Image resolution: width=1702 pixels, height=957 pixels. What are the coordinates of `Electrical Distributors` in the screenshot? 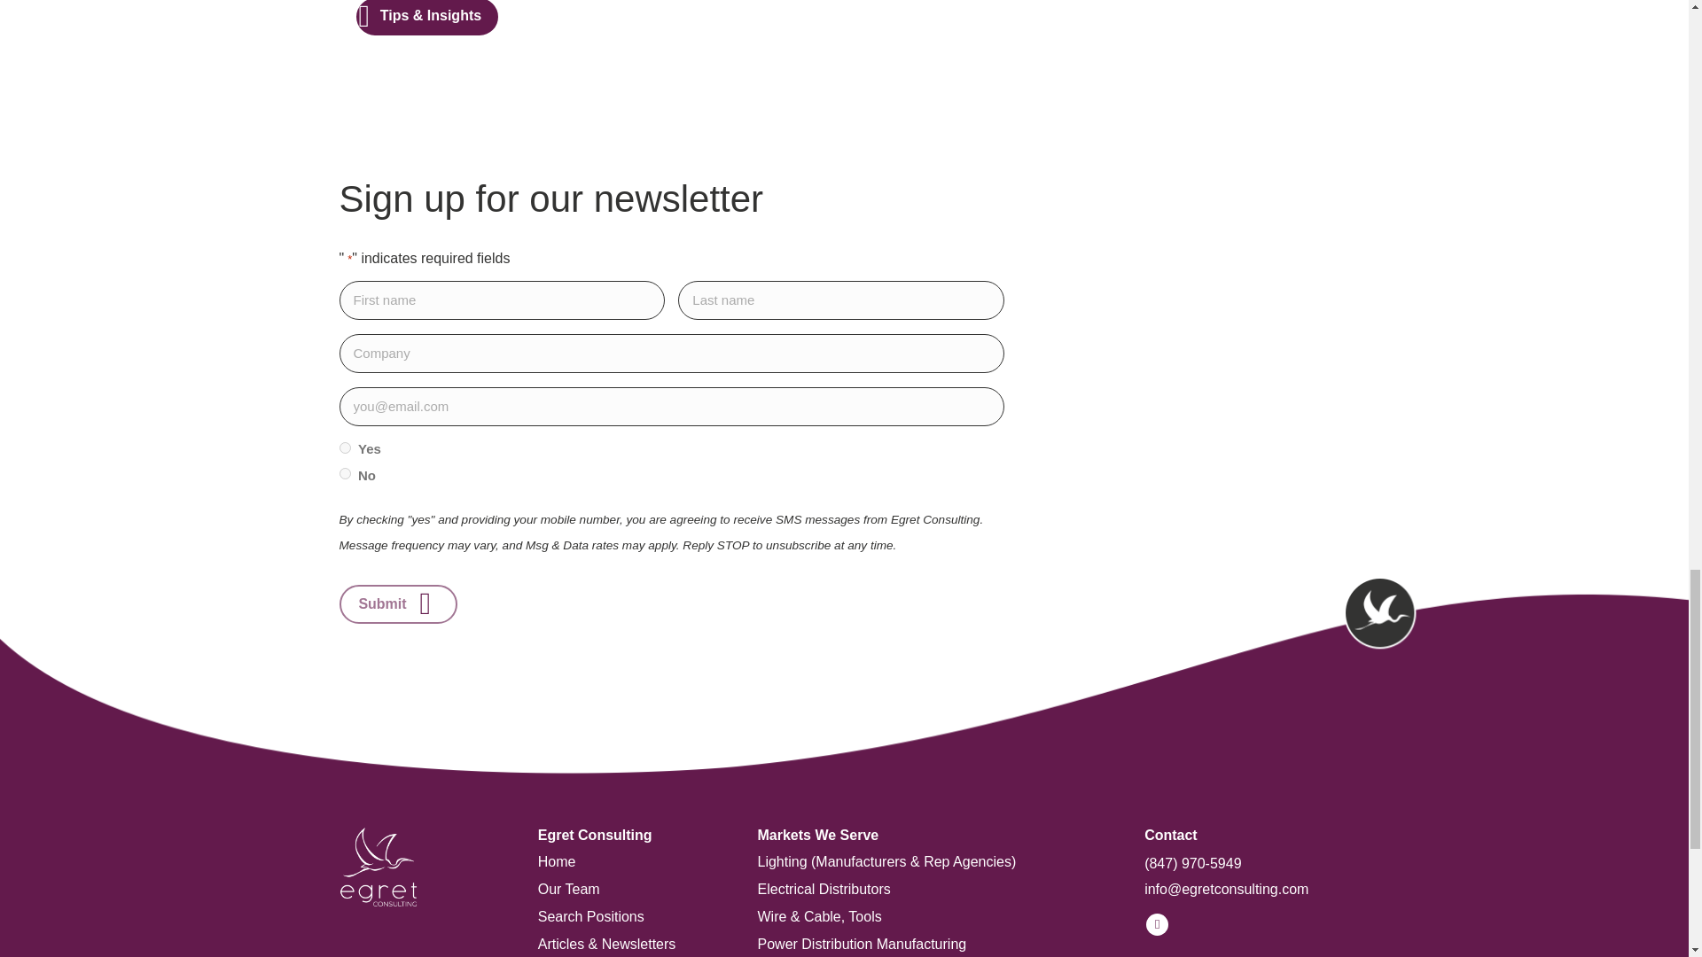 It's located at (933, 883).